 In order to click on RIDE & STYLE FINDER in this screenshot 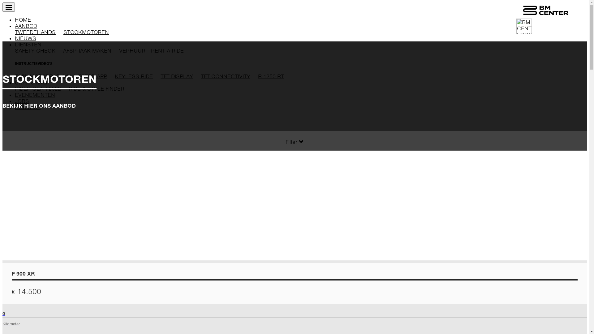, I will do `click(97, 89)`.